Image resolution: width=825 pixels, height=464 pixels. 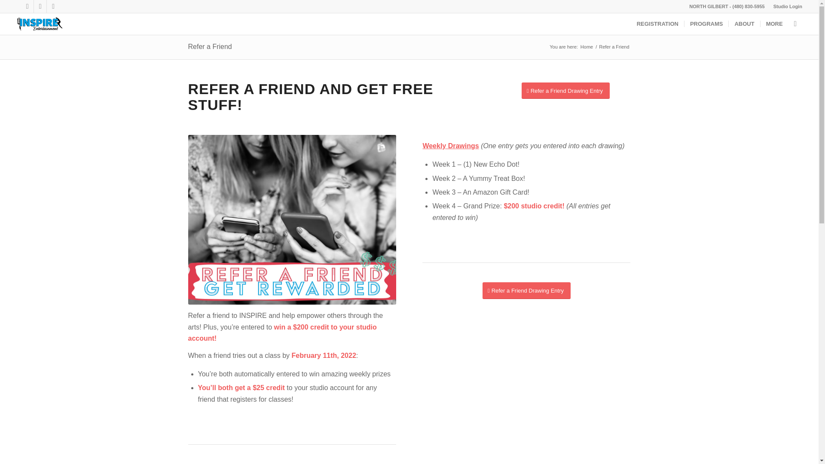 What do you see at coordinates (53, 6) in the screenshot?
I see `Youtube` at bounding box center [53, 6].